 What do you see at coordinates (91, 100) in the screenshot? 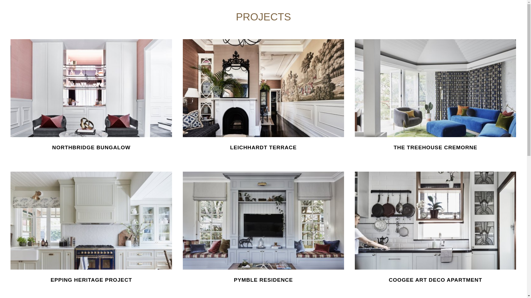
I see `NORTHBRIDGE BUNGALOW` at bounding box center [91, 100].